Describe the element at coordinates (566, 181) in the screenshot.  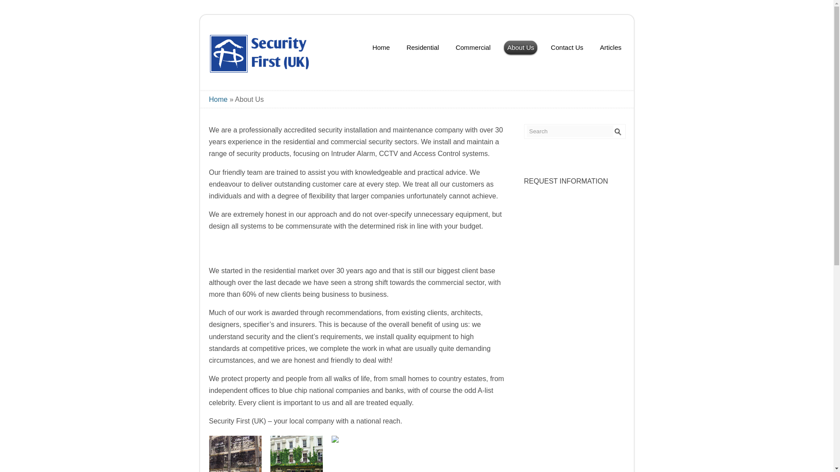
I see `Booking Form` at that location.